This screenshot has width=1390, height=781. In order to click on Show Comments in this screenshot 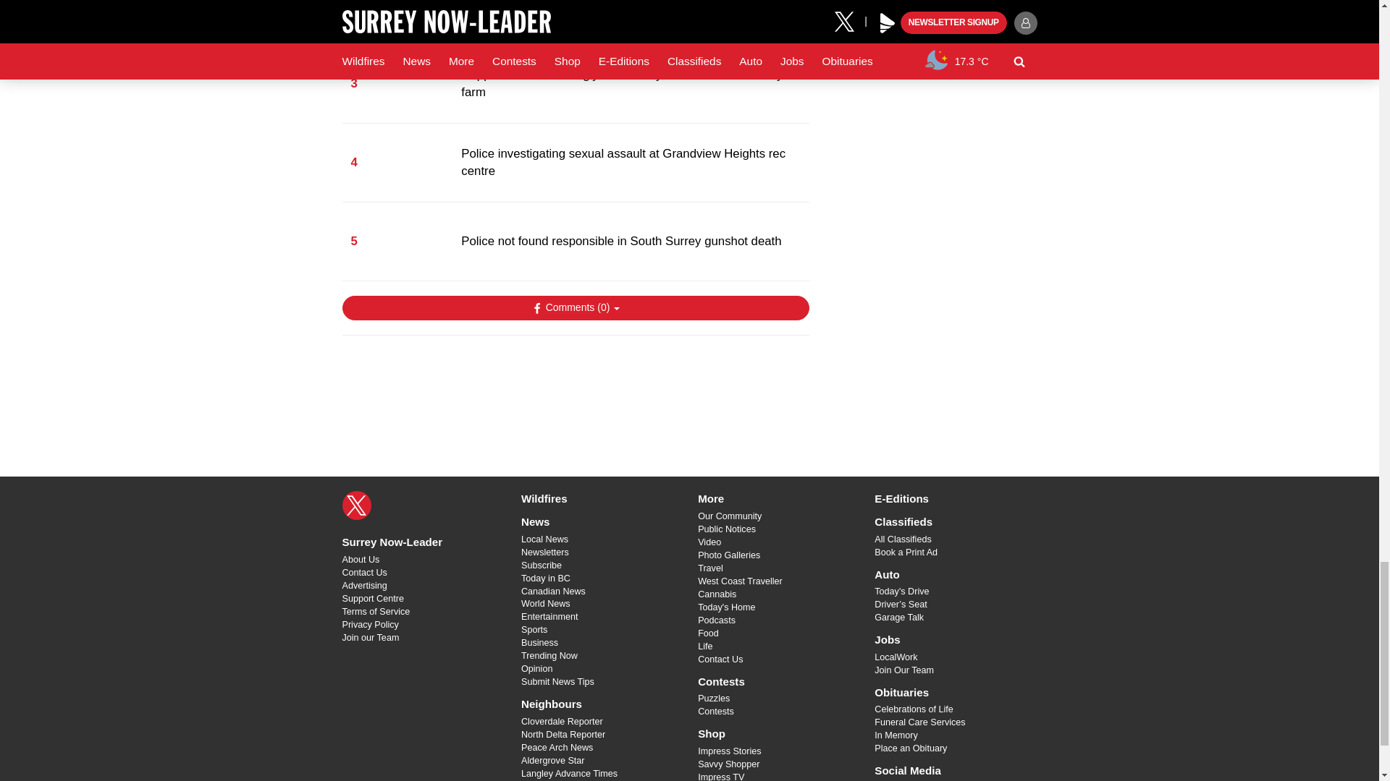, I will do `click(575, 308)`.